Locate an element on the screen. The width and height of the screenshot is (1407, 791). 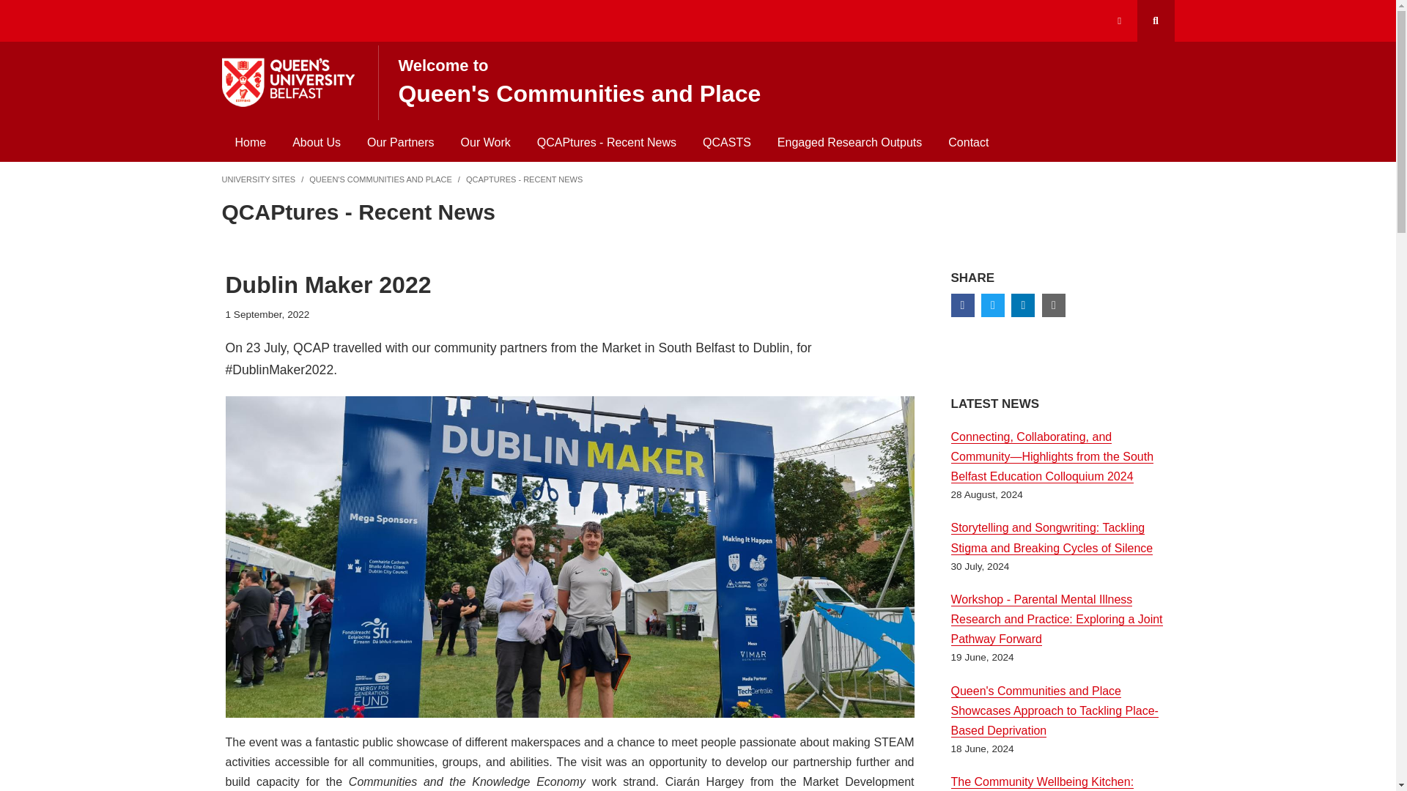
Home is located at coordinates (317, 142).